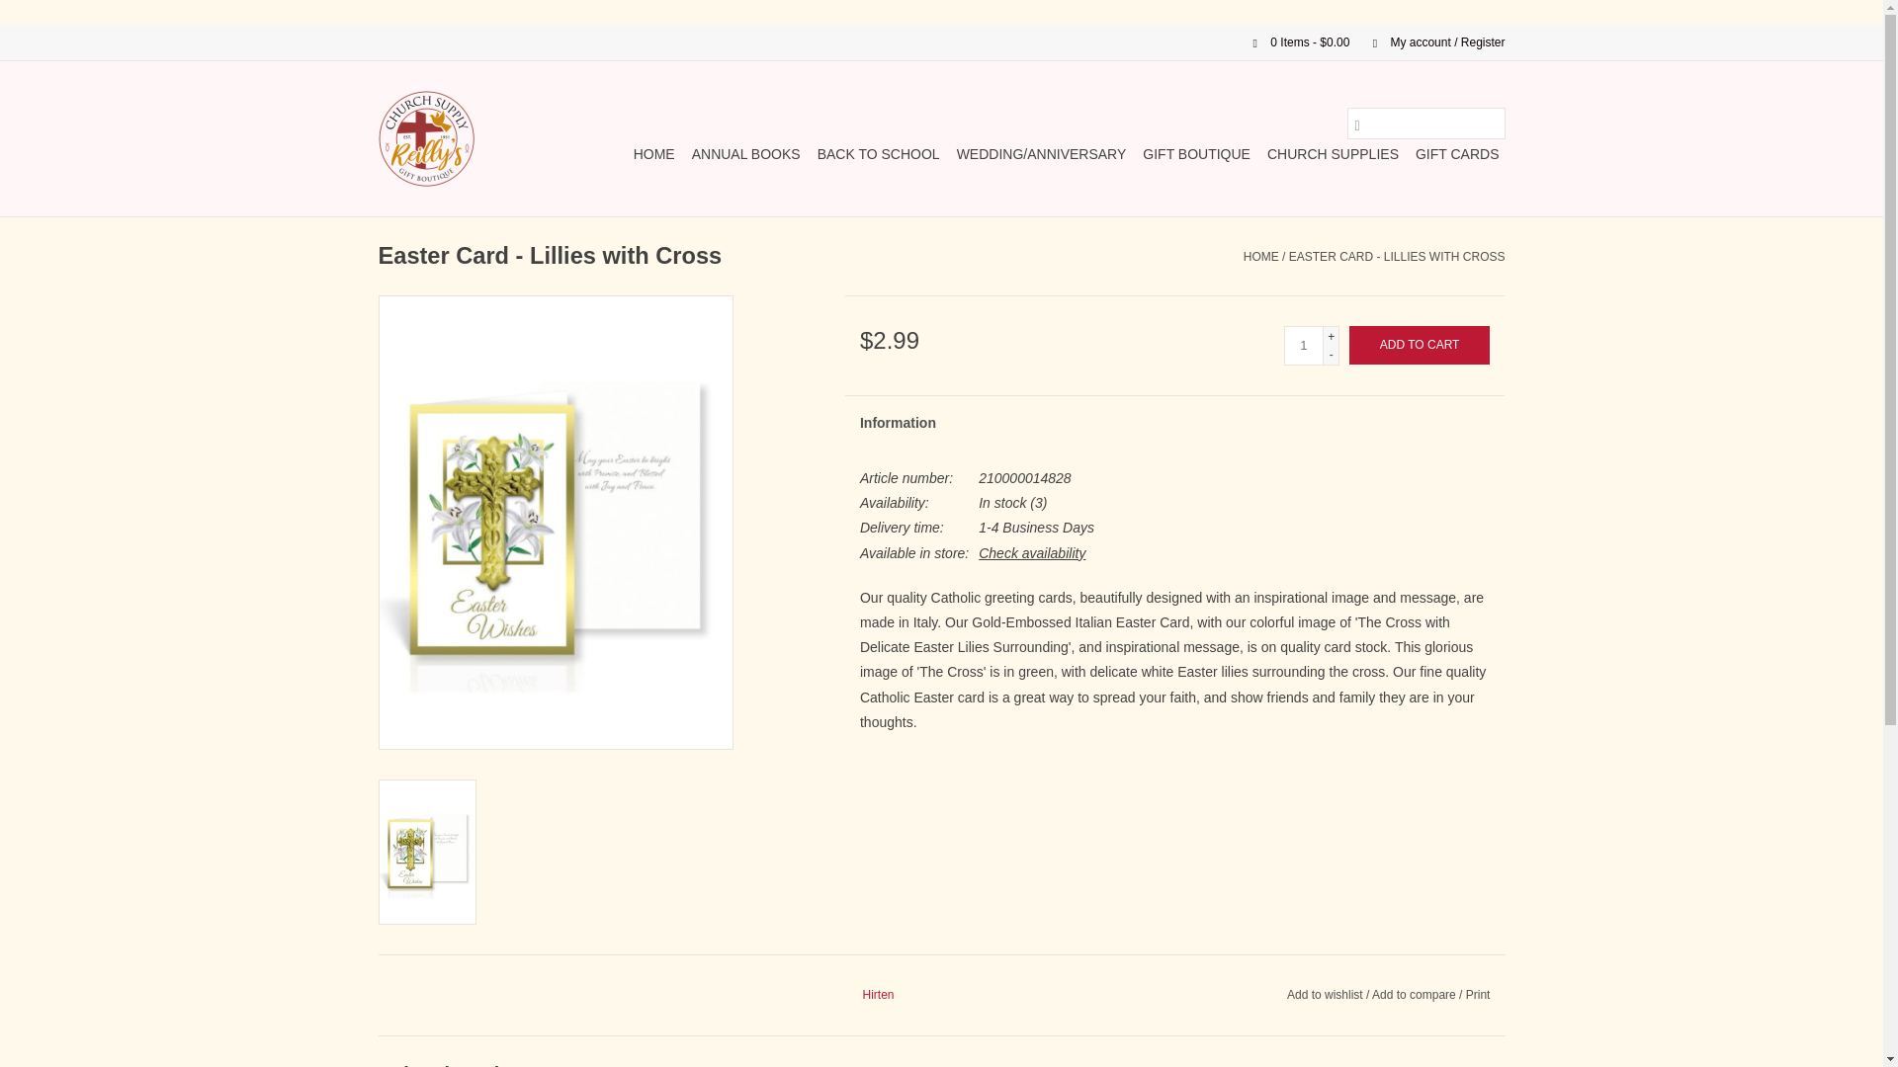  I want to click on Back to School, so click(878, 154).